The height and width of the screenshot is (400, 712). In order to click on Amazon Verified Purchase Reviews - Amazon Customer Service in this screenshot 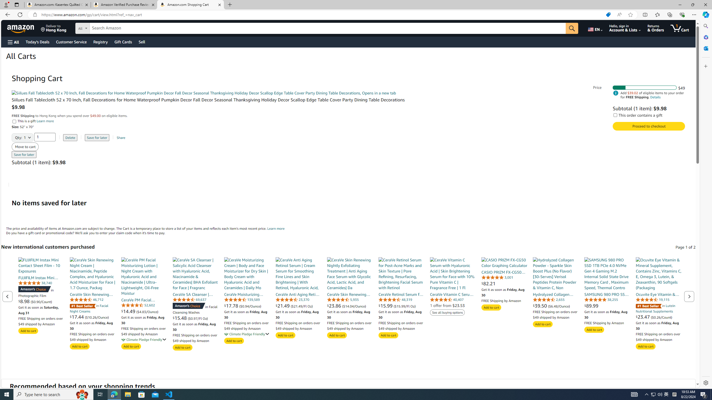, I will do `click(124, 5)`.